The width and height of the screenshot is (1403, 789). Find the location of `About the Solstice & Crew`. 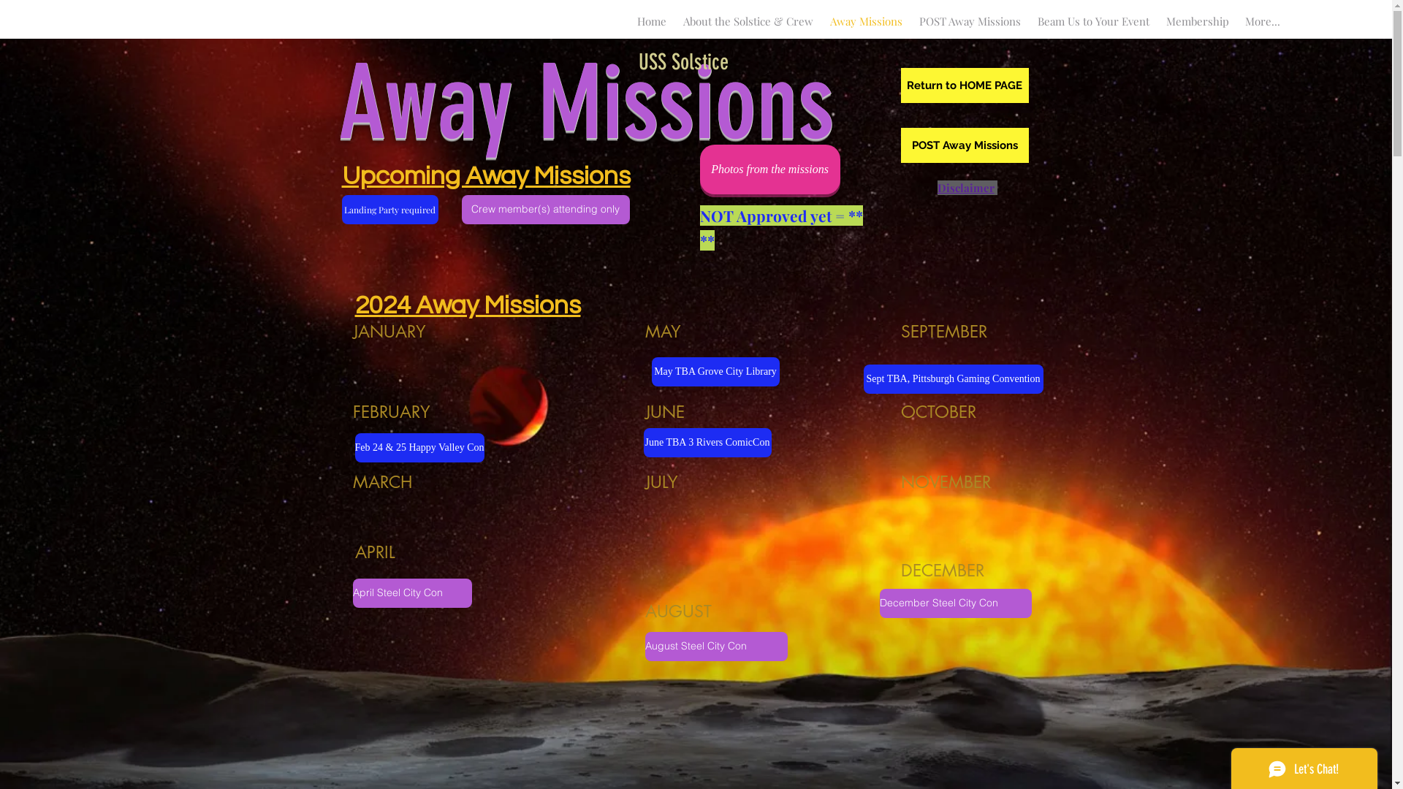

About the Solstice & Crew is located at coordinates (748, 21).